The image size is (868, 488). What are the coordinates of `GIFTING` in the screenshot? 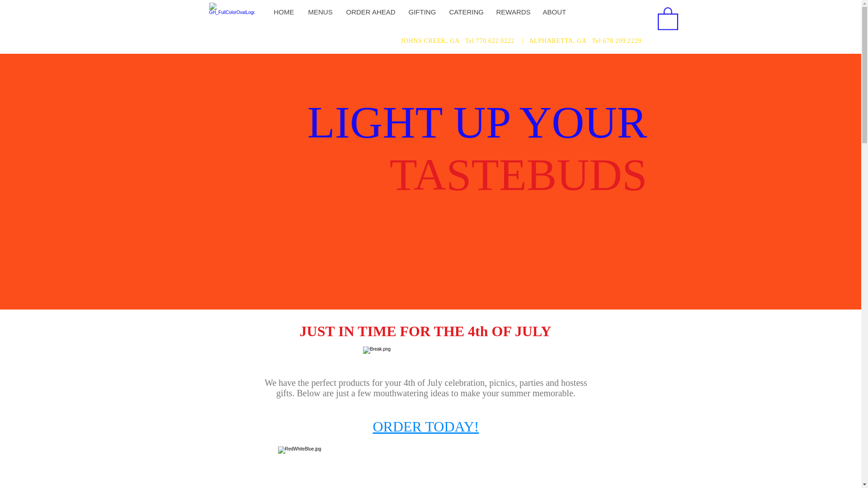 It's located at (421, 12).